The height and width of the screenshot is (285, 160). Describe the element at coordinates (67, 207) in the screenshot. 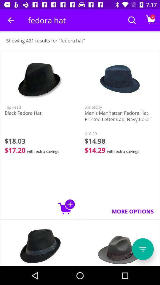

I see `add to cart` at that location.